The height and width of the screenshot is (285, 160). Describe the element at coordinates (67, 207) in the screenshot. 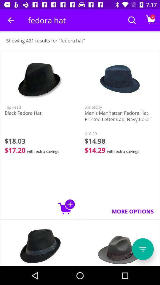

I see `add to cart` at that location.